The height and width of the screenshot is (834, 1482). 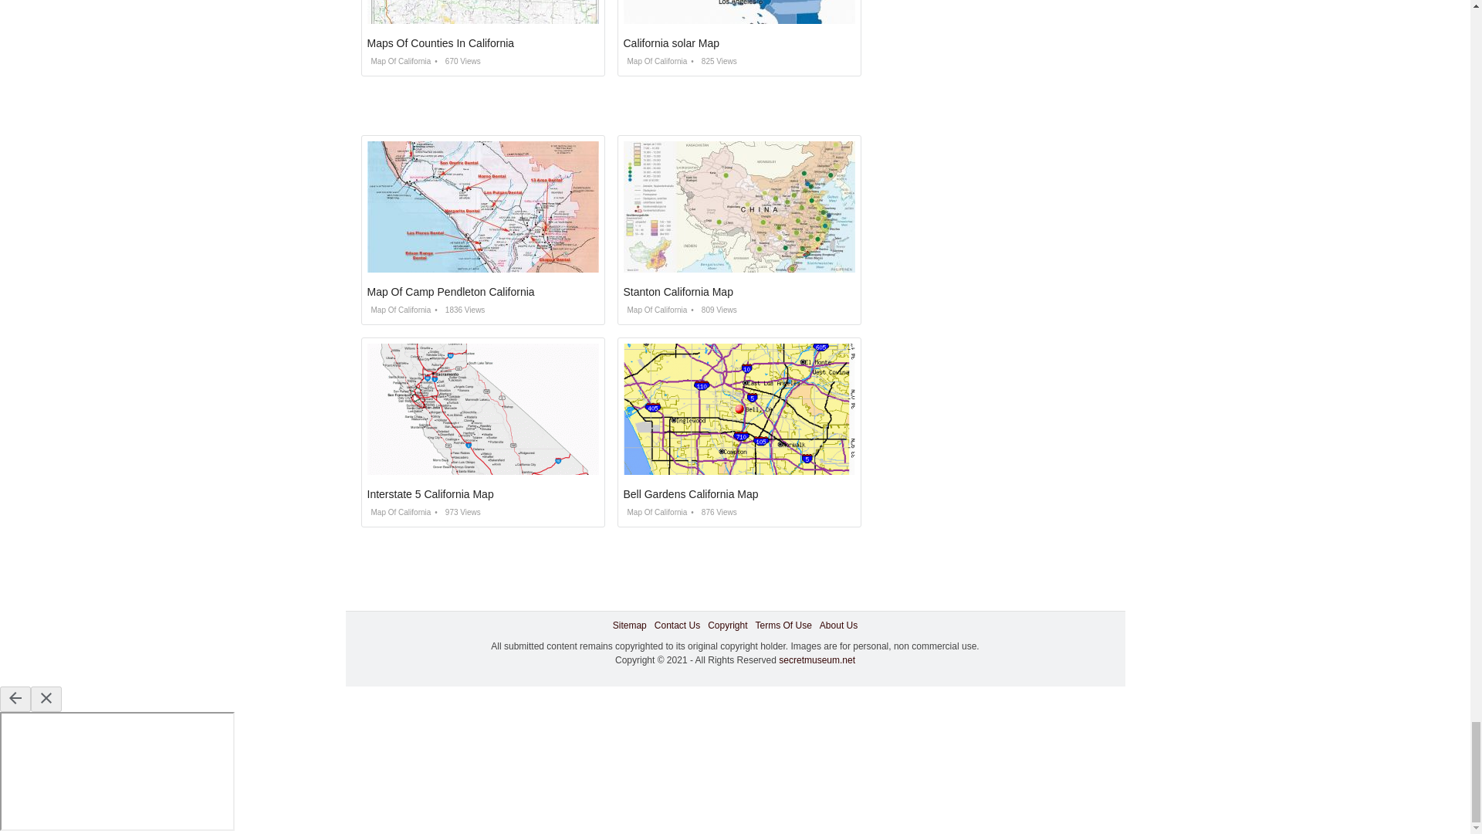 I want to click on Stanton California Map, so click(x=678, y=292).